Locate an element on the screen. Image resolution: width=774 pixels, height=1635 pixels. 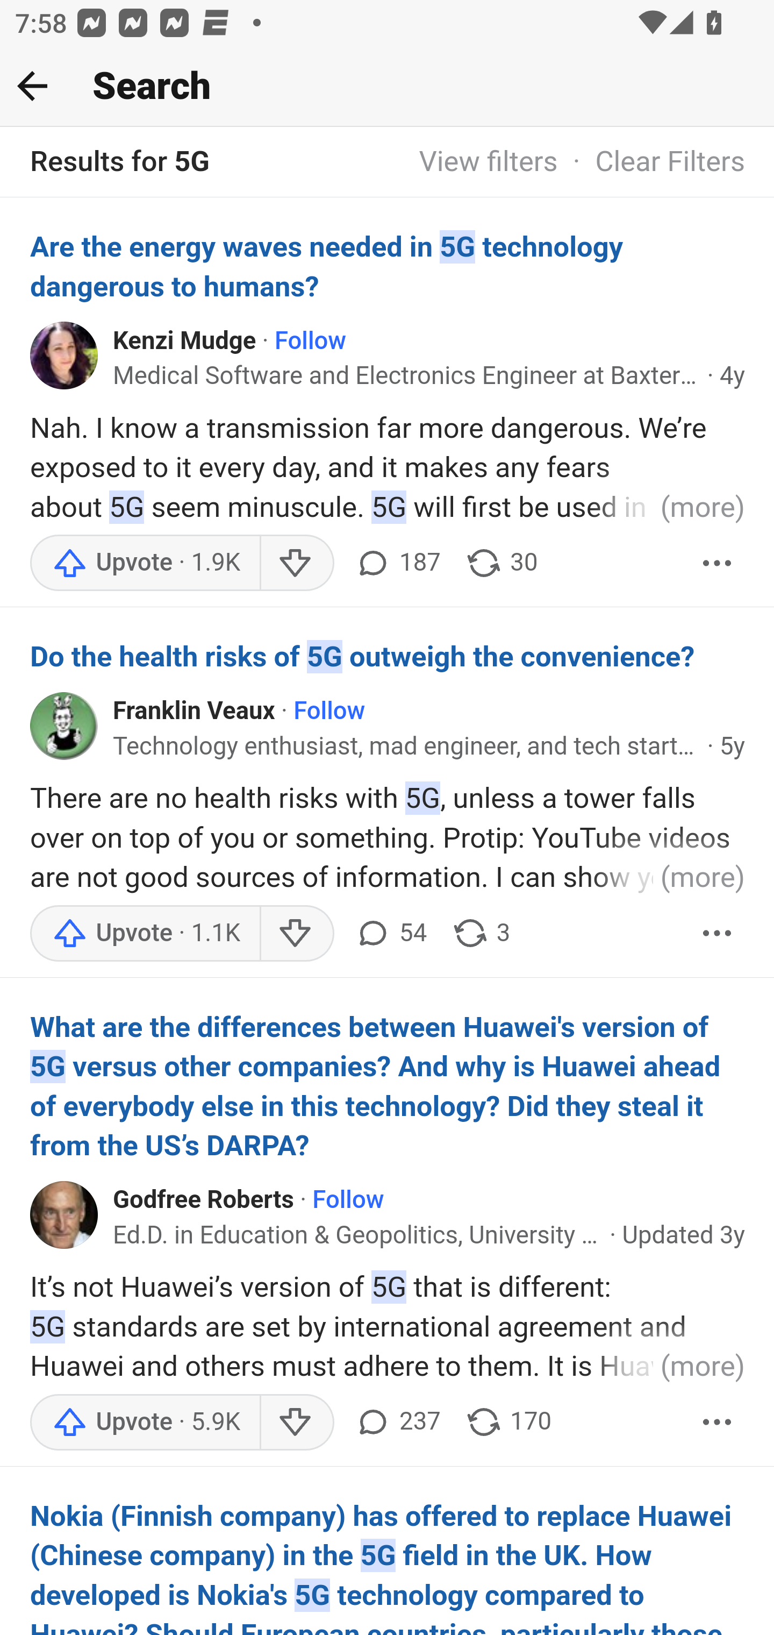
Follow is located at coordinates (348, 1199).